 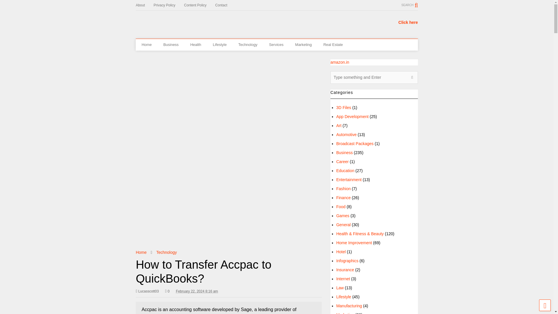 I want to click on Home, so click(x=141, y=252).